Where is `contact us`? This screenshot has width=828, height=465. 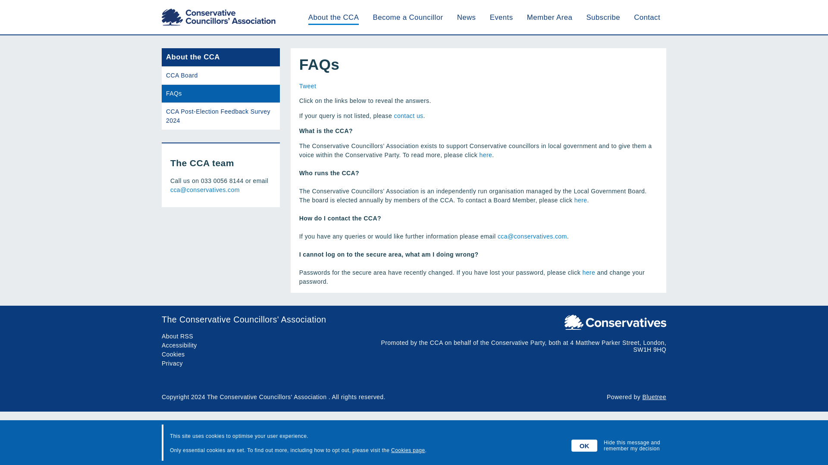 contact us is located at coordinates (408, 115).